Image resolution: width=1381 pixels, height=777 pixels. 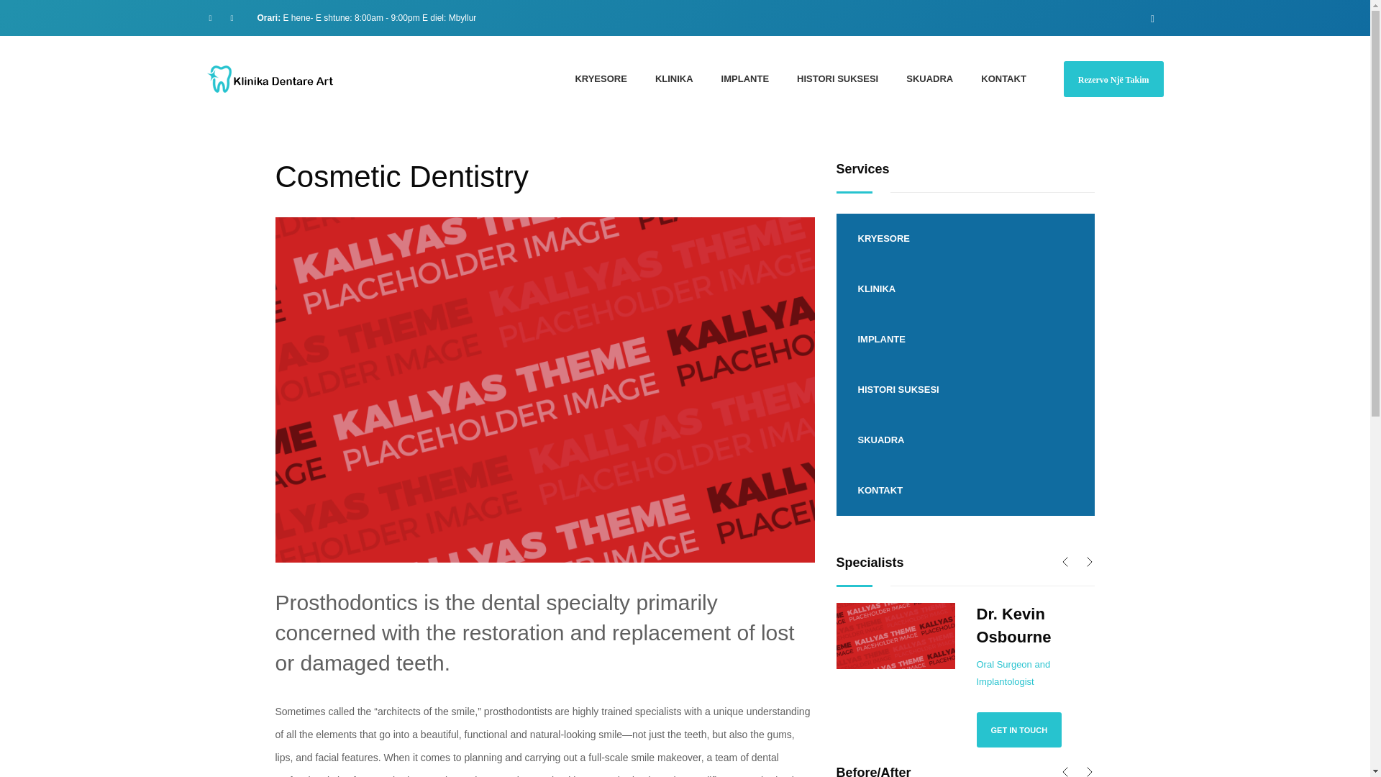 What do you see at coordinates (965, 491) in the screenshot?
I see `KONTAKT` at bounding box center [965, 491].